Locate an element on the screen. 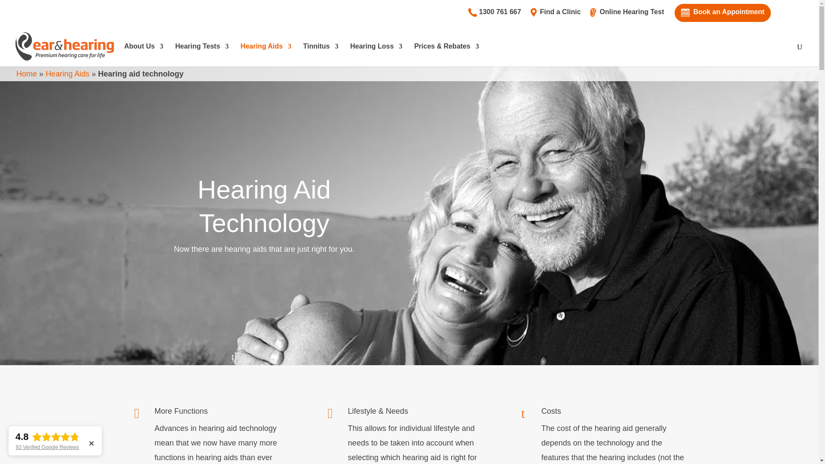  Prices & Rebates is located at coordinates (447, 55).